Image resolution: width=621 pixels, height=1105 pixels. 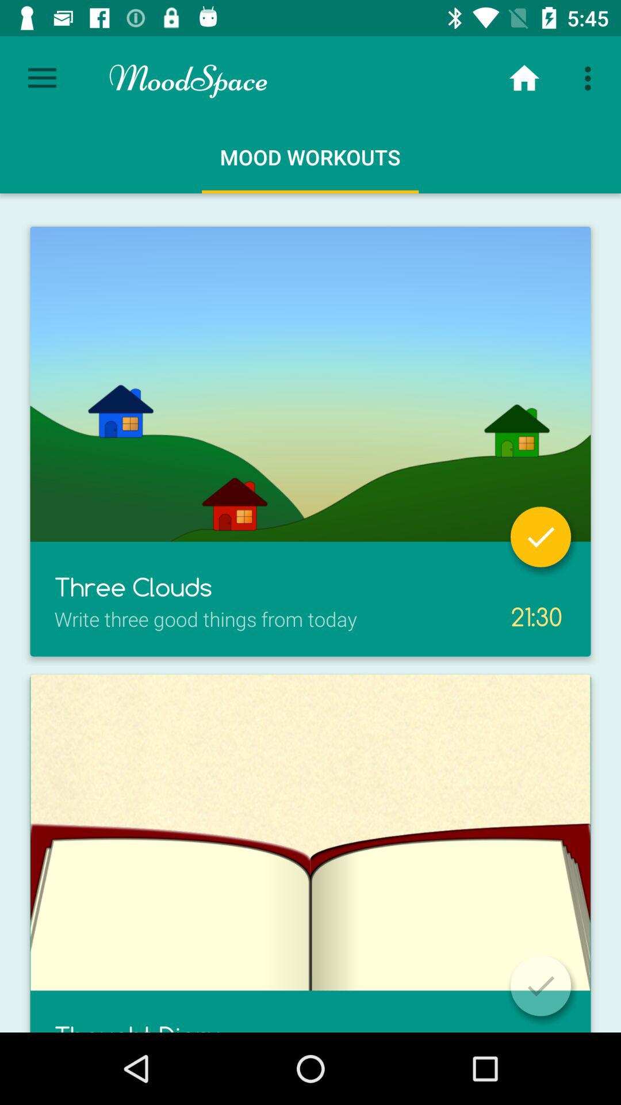 What do you see at coordinates (540, 536) in the screenshot?
I see `place to select check mark for something` at bounding box center [540, 536].